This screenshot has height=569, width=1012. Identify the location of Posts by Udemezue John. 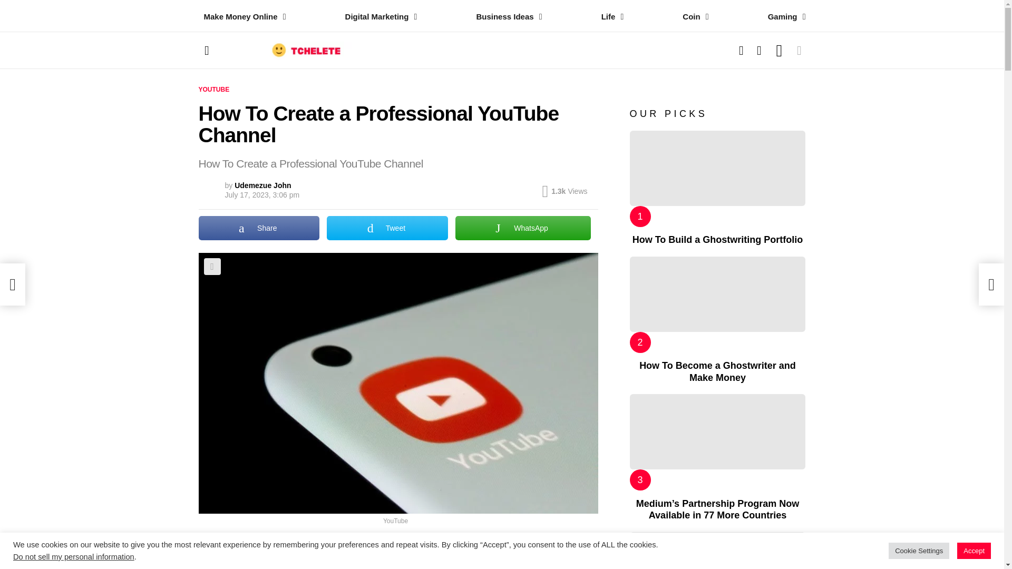
(262, 185).